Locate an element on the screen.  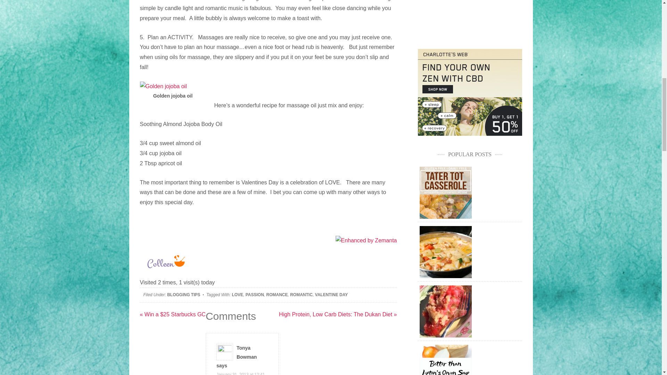
Golden jojoba oil is located at coordinates (163, 86).